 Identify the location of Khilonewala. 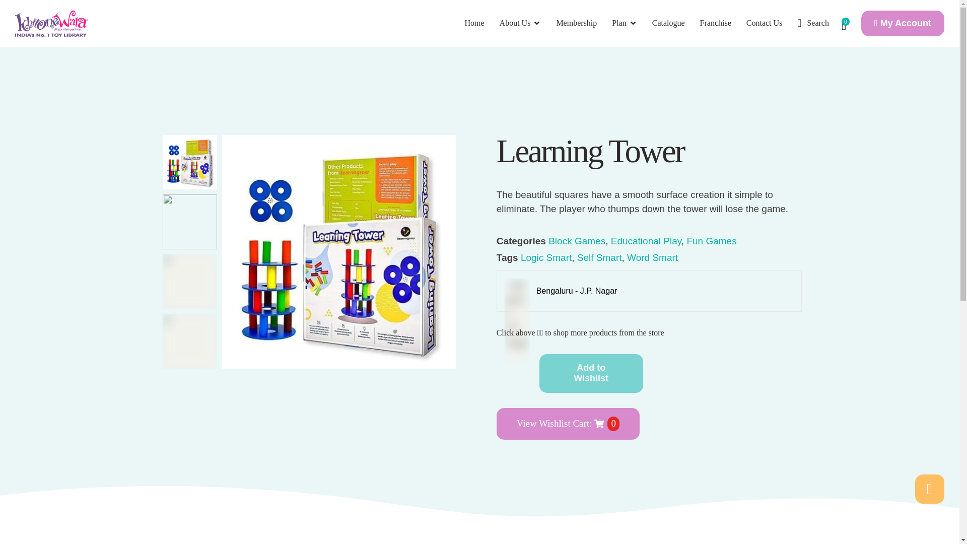
(51, 23).